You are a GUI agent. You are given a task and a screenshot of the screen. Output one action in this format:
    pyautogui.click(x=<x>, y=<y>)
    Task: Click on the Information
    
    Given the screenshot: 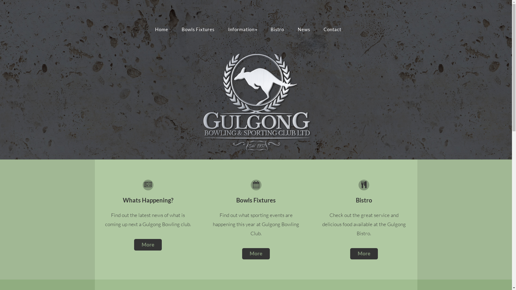 What is the action you would take?
    pyautogui.click(x=242, y=30)
    